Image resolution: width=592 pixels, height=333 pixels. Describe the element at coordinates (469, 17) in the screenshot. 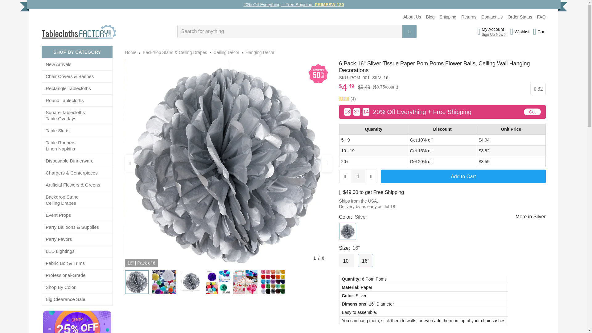

I see `Returns` at that location.